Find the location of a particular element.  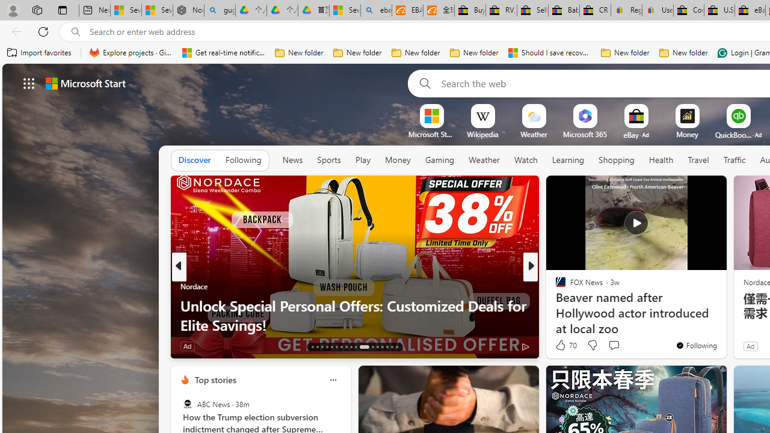

AutomationID: tab-13 is located at coordinates (312, 346).